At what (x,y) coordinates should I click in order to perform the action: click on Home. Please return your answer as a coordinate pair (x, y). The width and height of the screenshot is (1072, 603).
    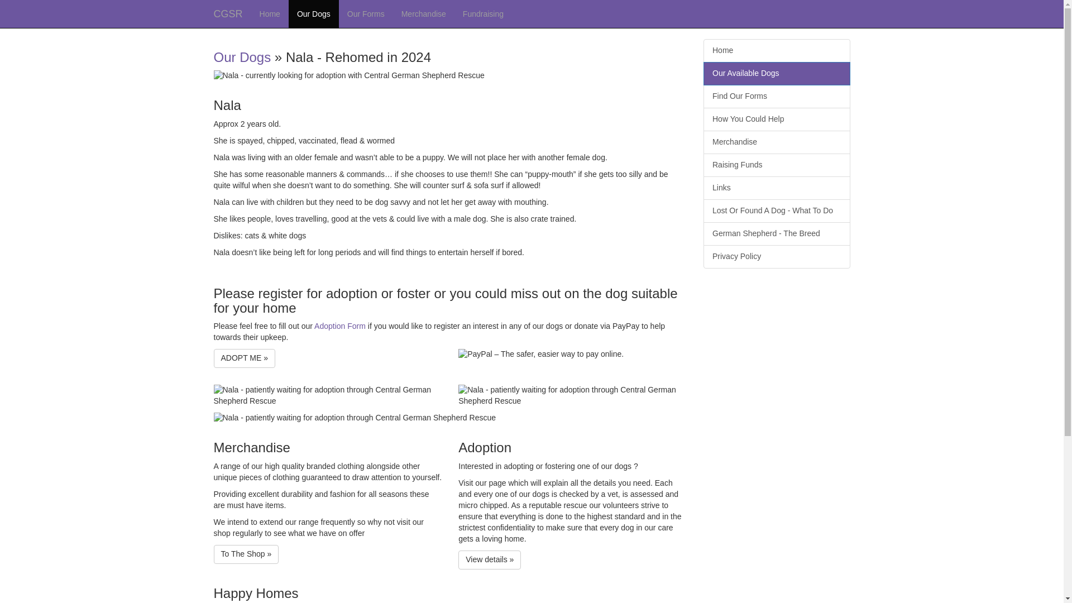
    Looking at the image, I should click on (269, 13).